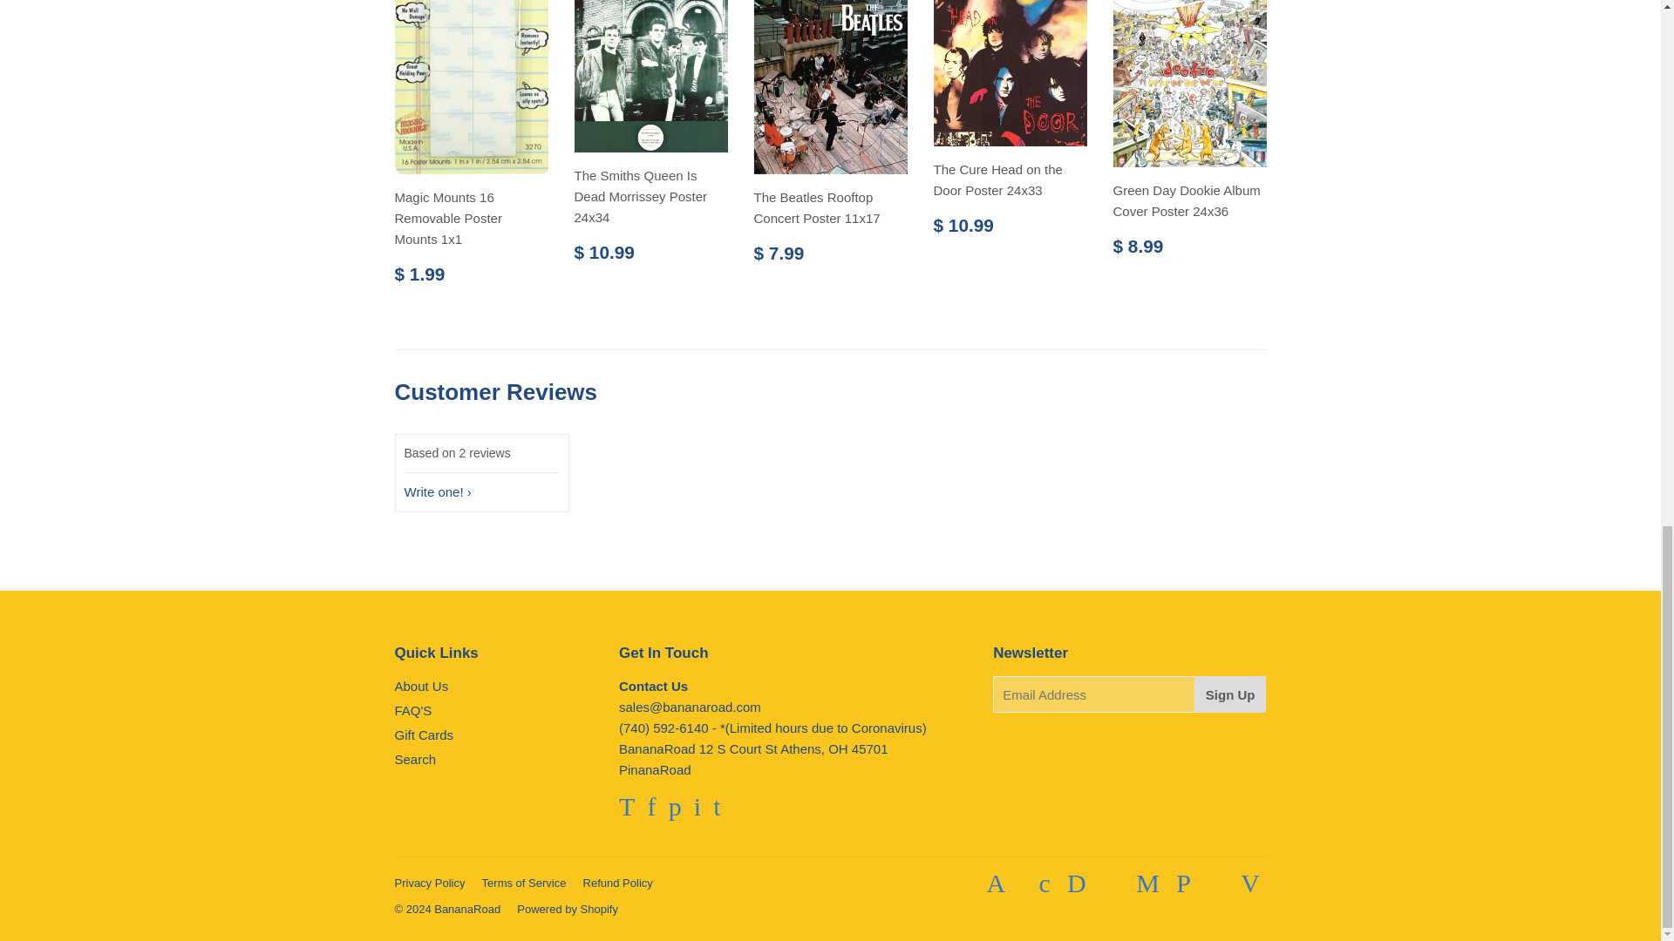 This screenshot has width=1674, height=941. Describe the element at coordinates (626, 810) in the screenshot. I see `BananaRoad on Twitter` at that location.